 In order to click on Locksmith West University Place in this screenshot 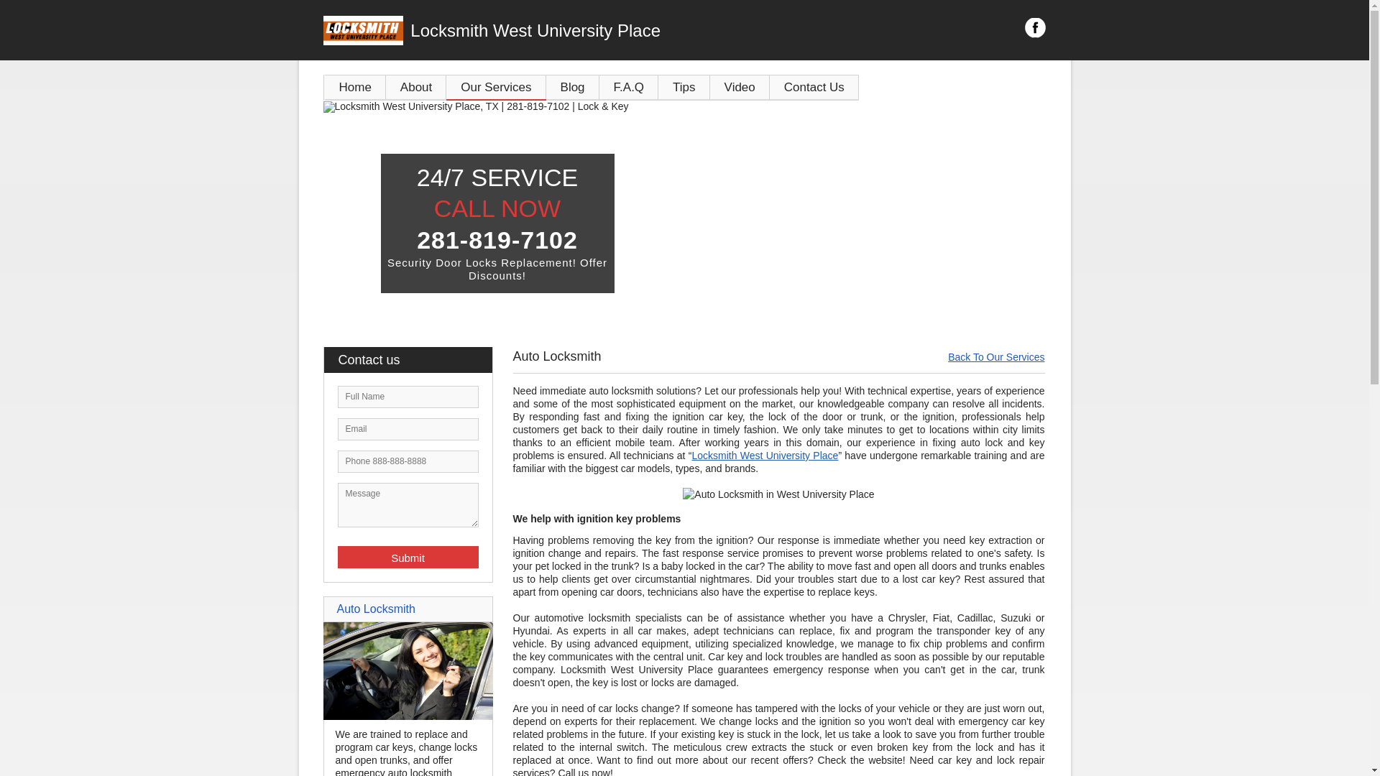, I will do `click(765, 456)`.